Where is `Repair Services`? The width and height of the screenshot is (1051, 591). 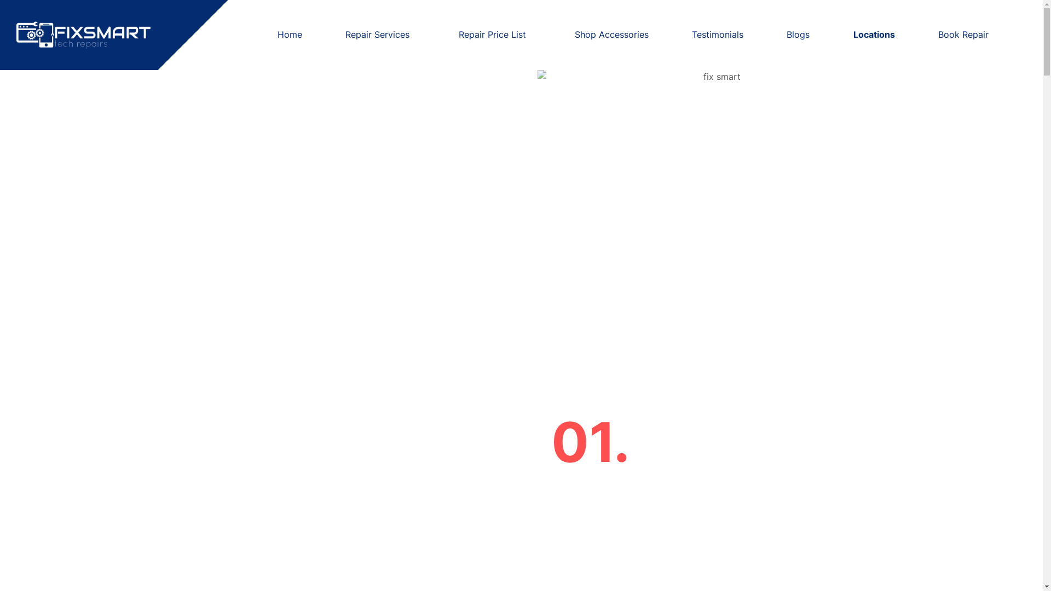 Repair Services is located at coordinates (380, 34).